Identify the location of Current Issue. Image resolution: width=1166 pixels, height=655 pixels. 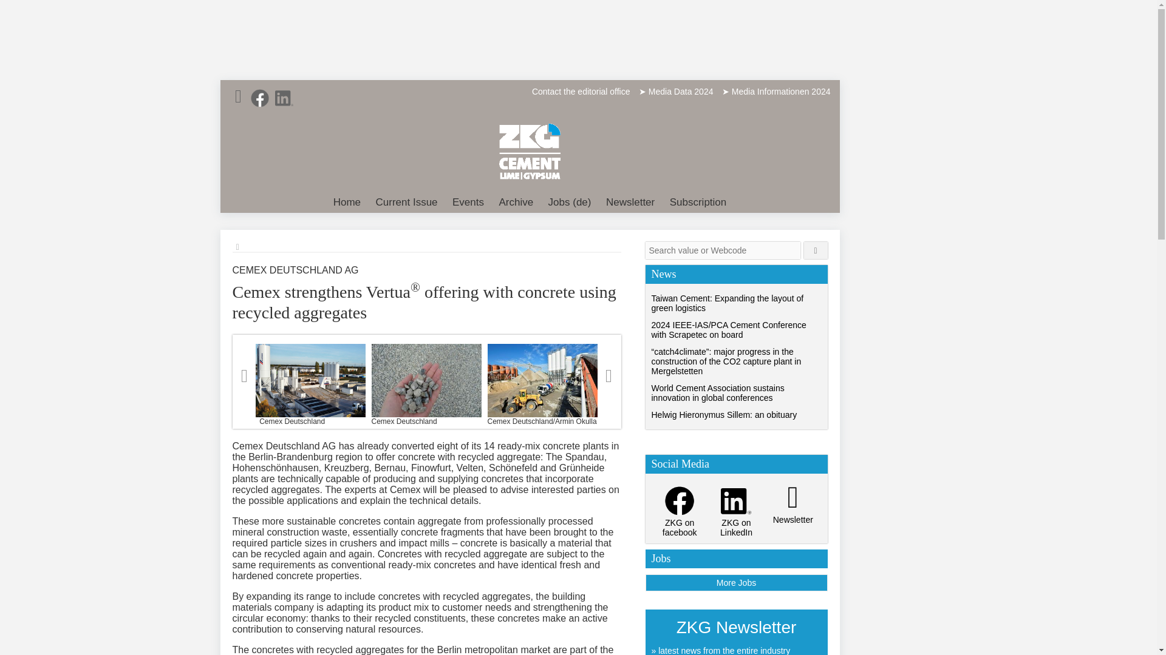
(407, 203).